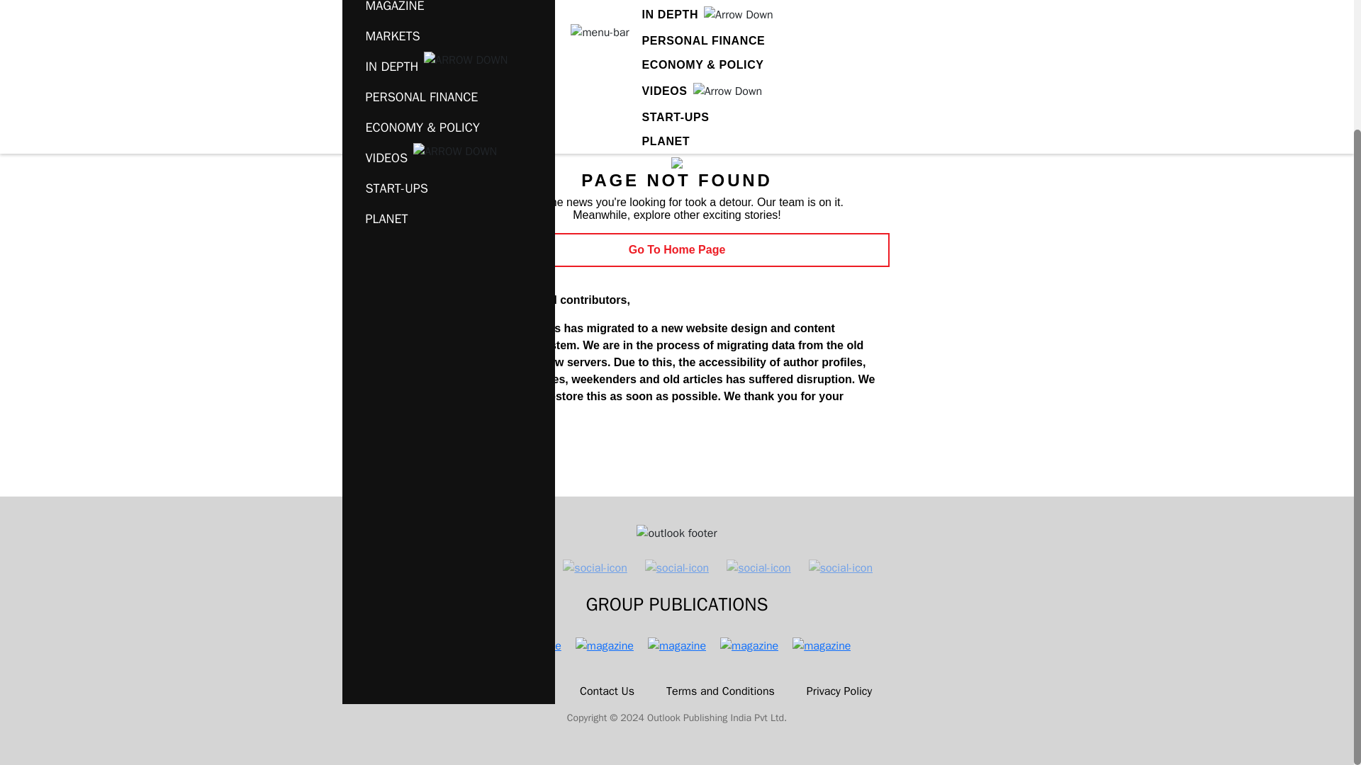  Describe the element at coordinates (383, 37) in the screenshot. I see `MARKETS` at that location.